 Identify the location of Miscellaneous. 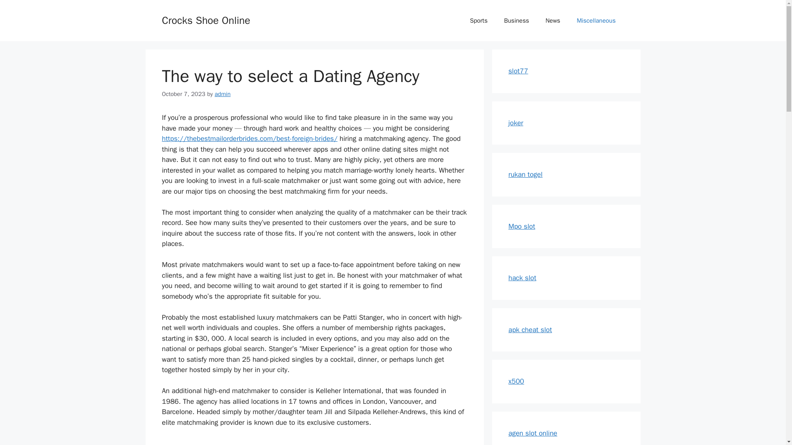
(596, 21).